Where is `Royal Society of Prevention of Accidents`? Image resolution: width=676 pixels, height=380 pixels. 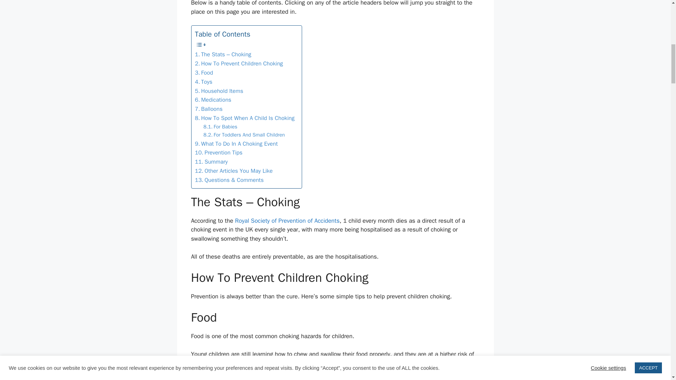 Royal Society of Prevention of Accidents is located at coordinates (287, 221).